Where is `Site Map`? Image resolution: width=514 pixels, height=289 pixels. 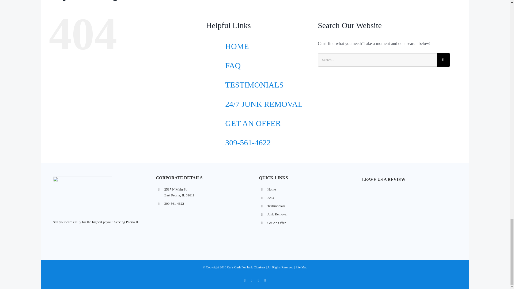 Site Map is located at coordinates (301, 267).